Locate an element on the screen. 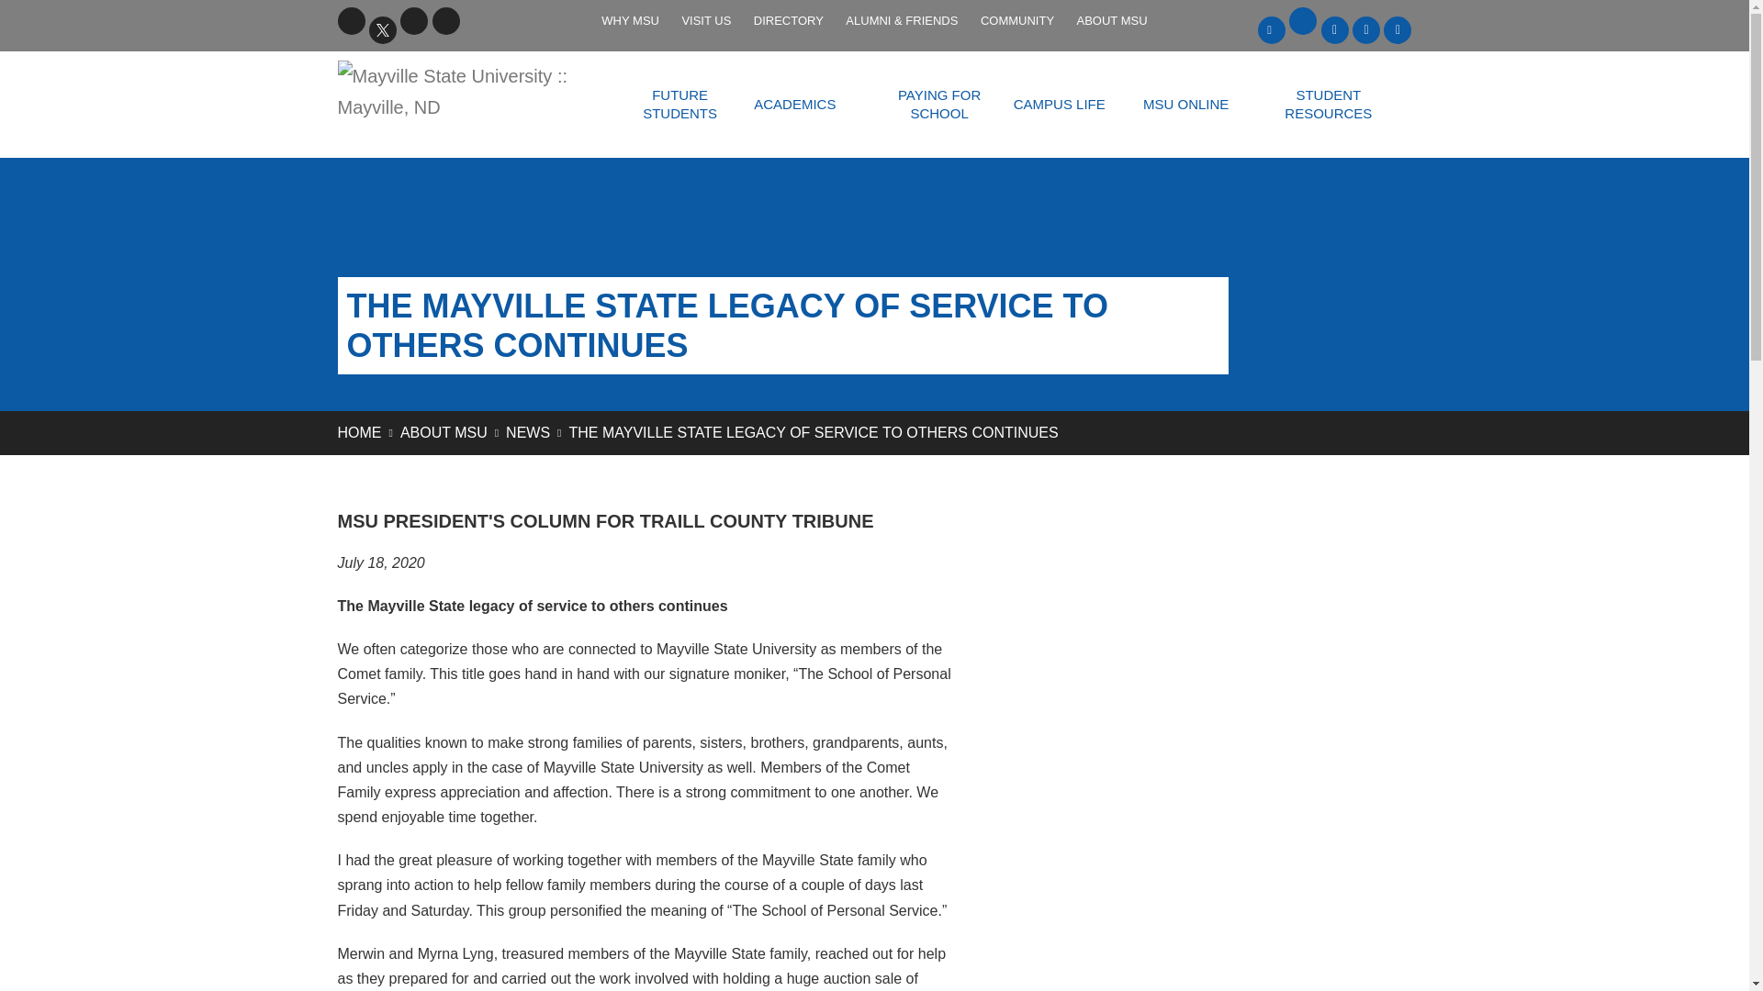 This screenshot has width=1763, height=991. The Mayville State legacy of service to others continues is located at coordinates (814, 432).